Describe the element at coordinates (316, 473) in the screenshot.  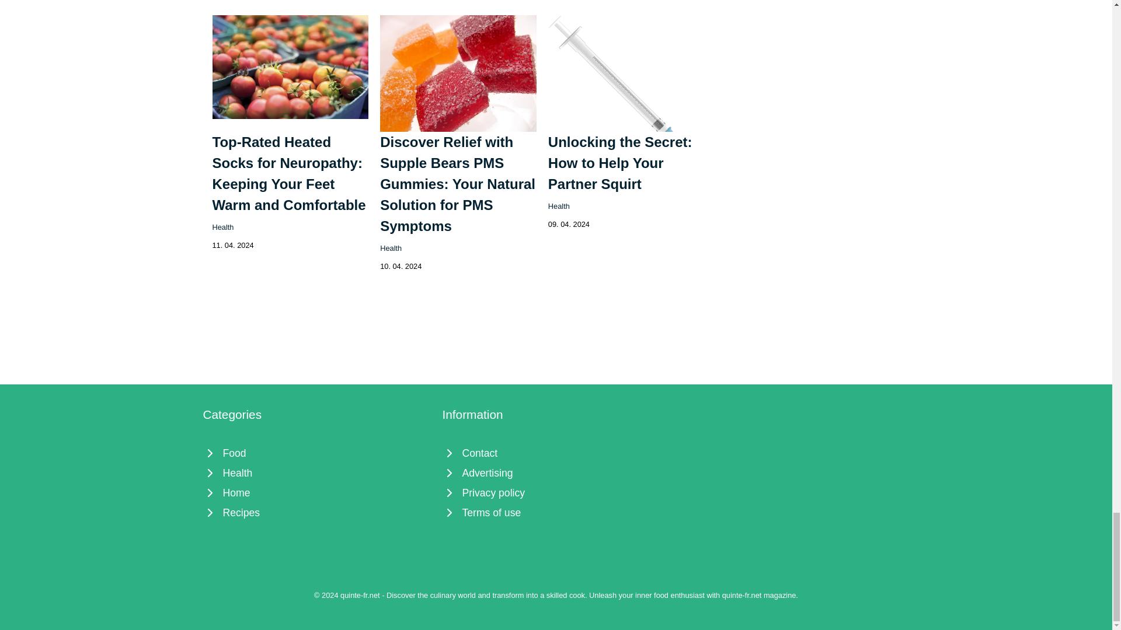
I see `Health` at that location.